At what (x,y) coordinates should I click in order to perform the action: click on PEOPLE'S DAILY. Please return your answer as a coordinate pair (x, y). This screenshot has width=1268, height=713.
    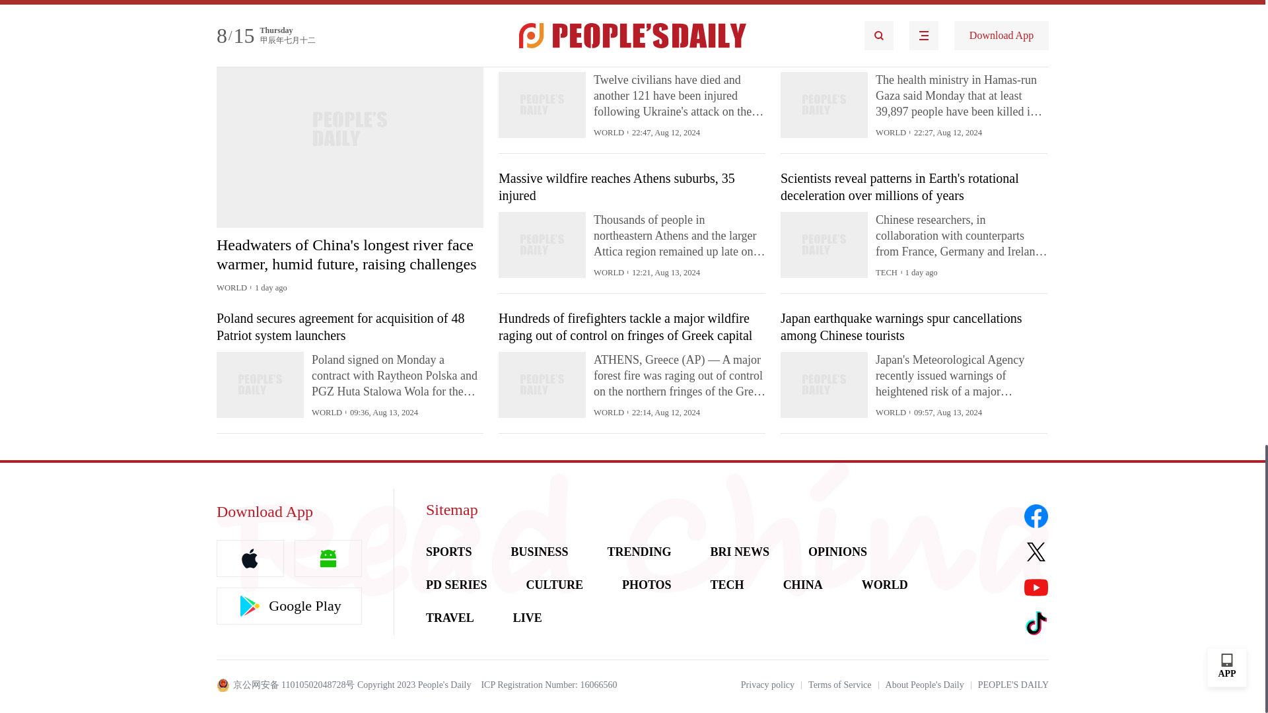
    Looking at the image, I should click on (1013, 685).